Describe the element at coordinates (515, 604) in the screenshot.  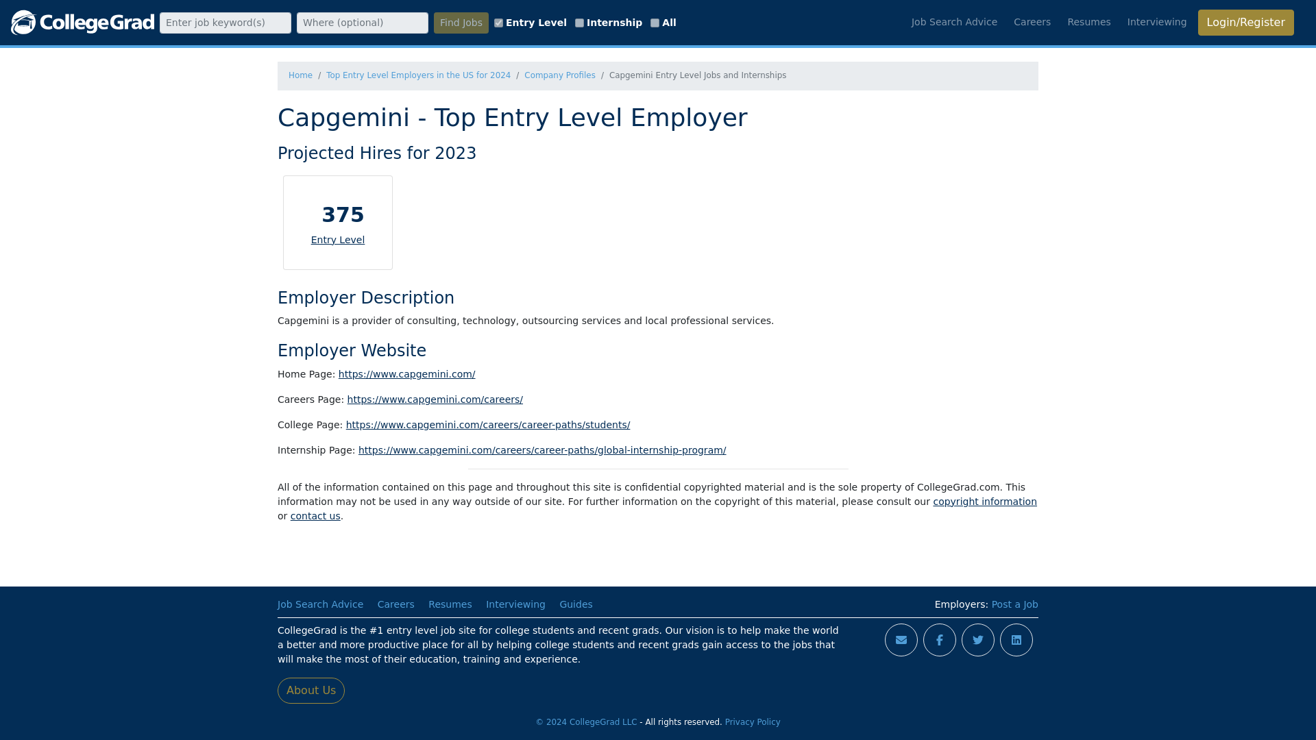
I see `Interviewing` at that location.